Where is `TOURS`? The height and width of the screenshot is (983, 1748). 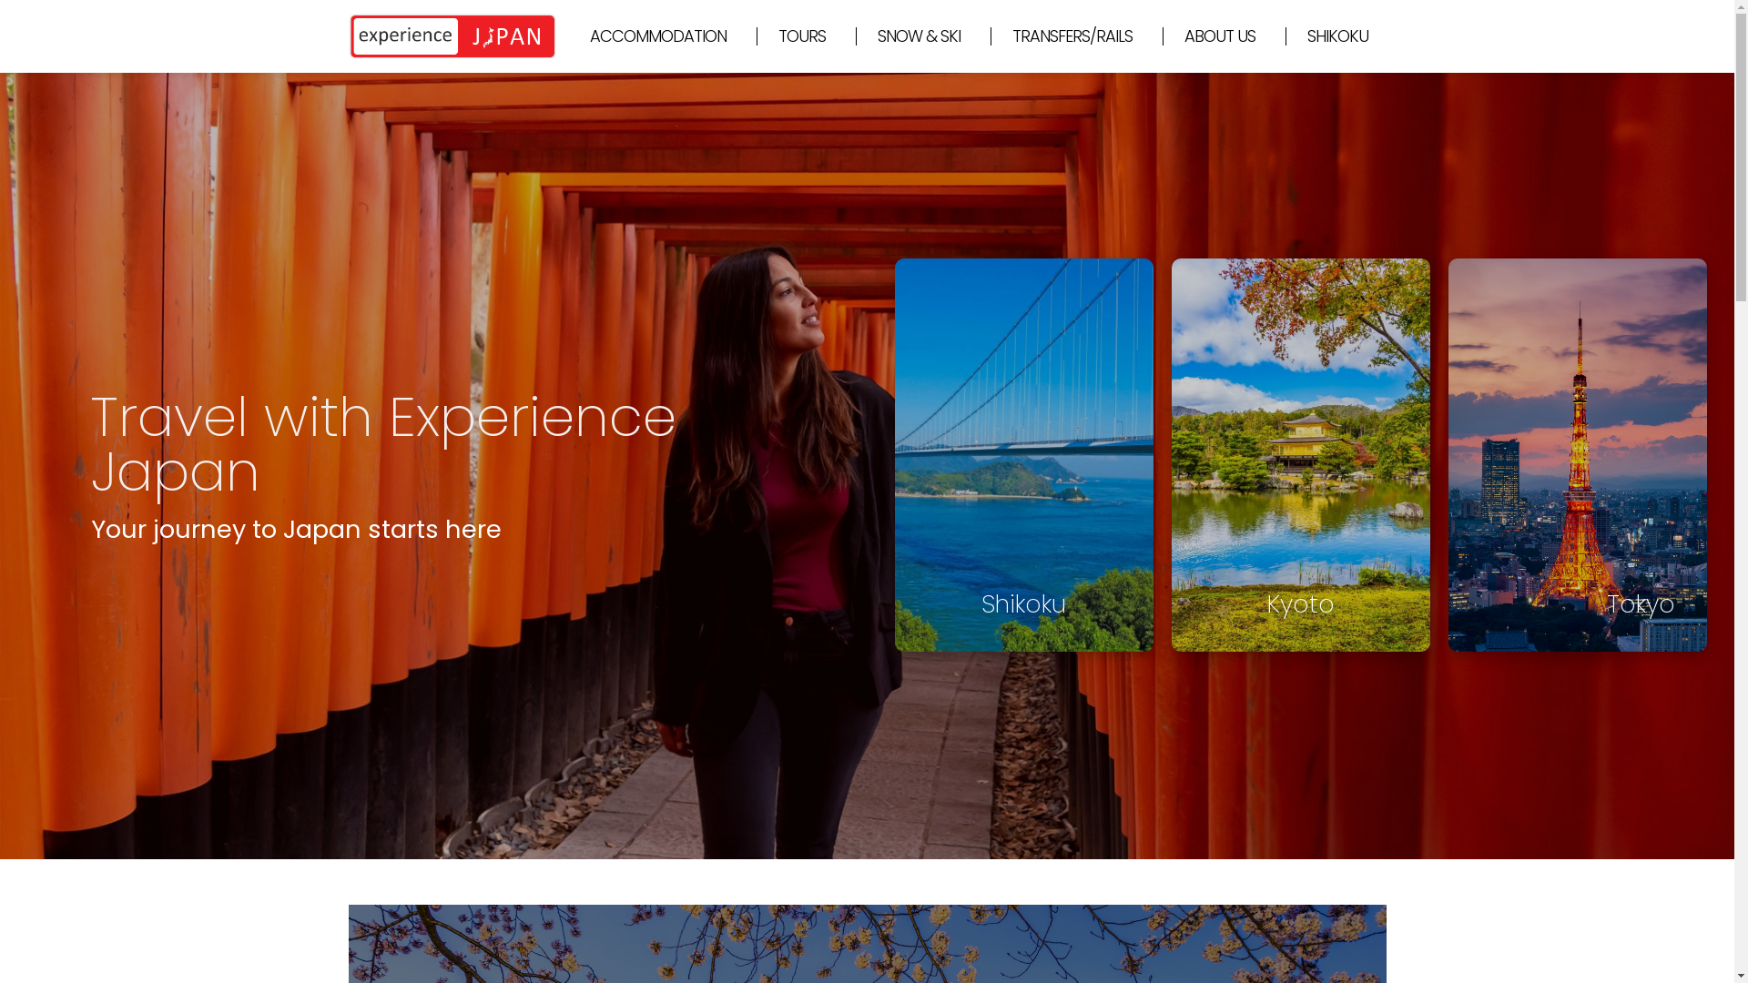
TOURS is located at coordinates (806, 36).